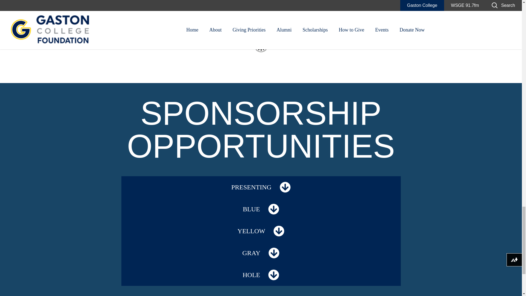 Image resolution: width=526 pixels, height=296 pixels. Describe the element at coordinates (279, 231) in the screenshot. I see `Open YELLOW Tab` at that location.